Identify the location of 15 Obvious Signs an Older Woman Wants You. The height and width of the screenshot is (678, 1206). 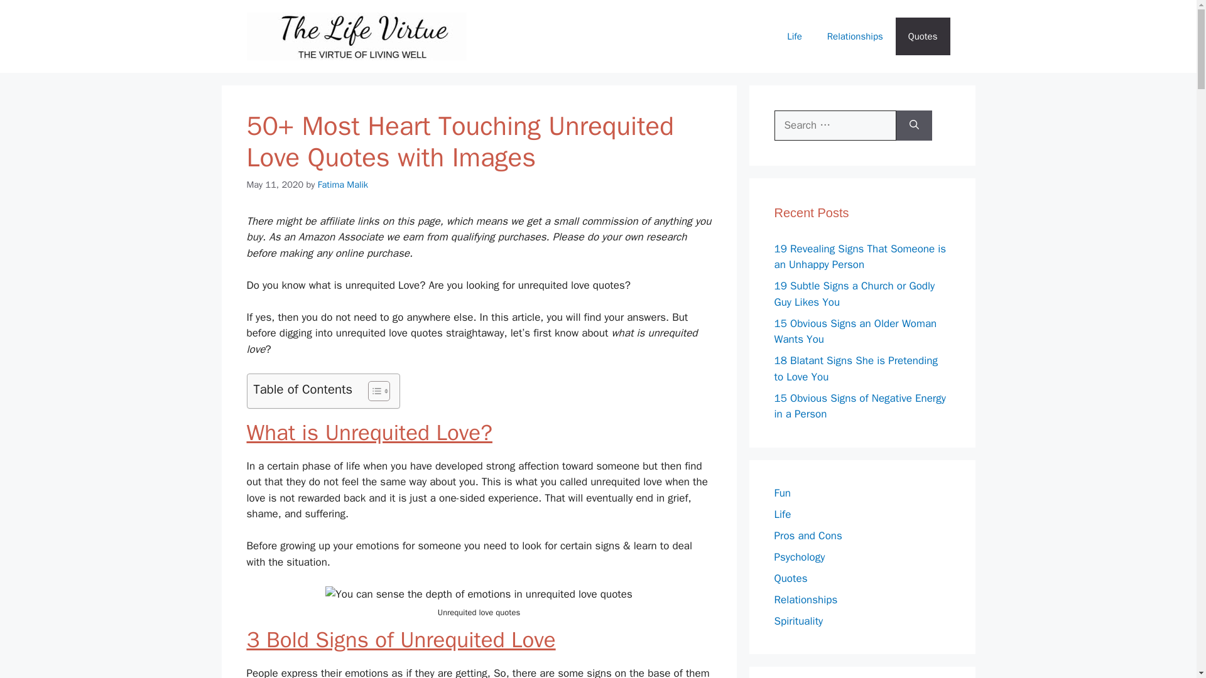
(856, 331).